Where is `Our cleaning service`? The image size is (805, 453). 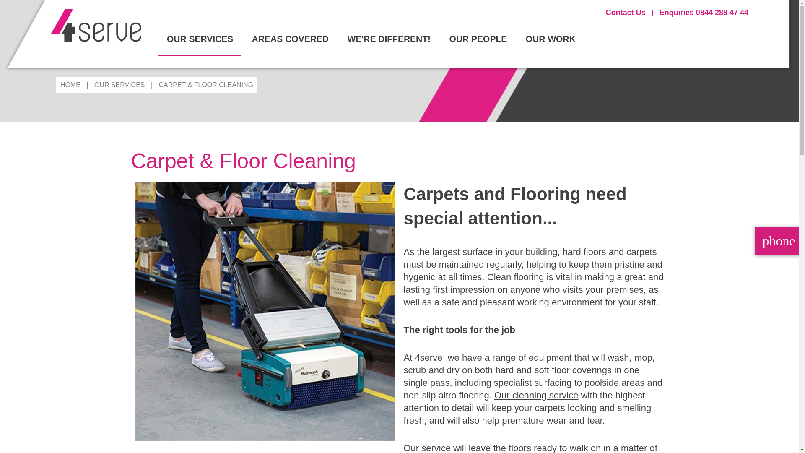
Our cleaning service is located at coordinates (536, 395).